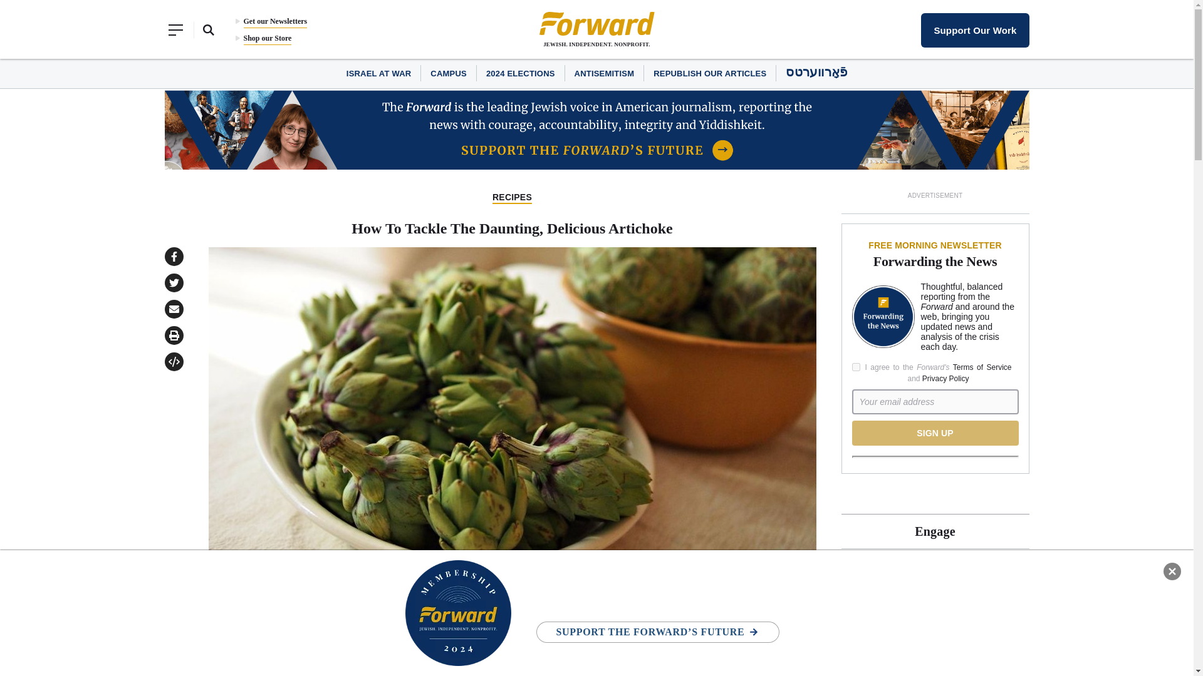 The image size is (1203, 676). Describe the element at coordinates (173, 361) in the screenshot. I see `Click to open publish popup` at that location.